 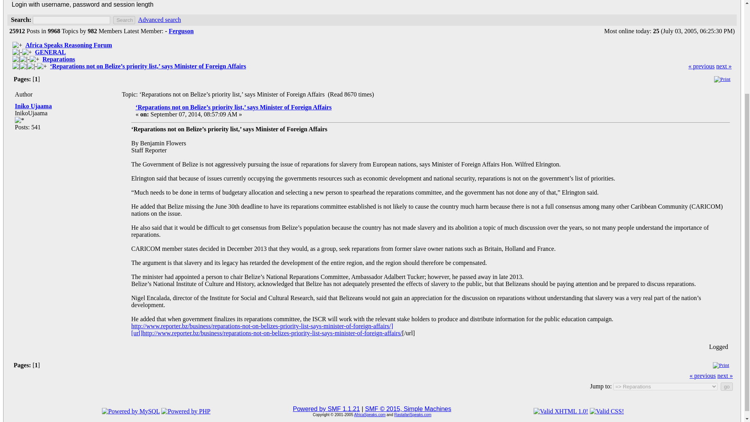 What do you see at coordinates (50, 52) in the screenshot?
I see `GENERAL` at bounding box center [50, 52].